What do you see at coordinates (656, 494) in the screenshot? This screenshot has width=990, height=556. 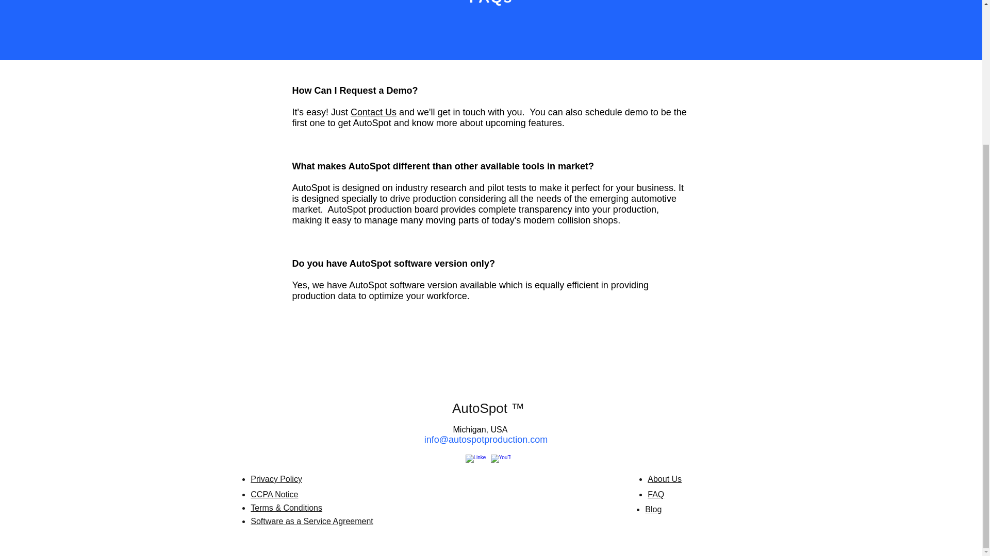 I see `FAQ` at bounding box center [656, 494].